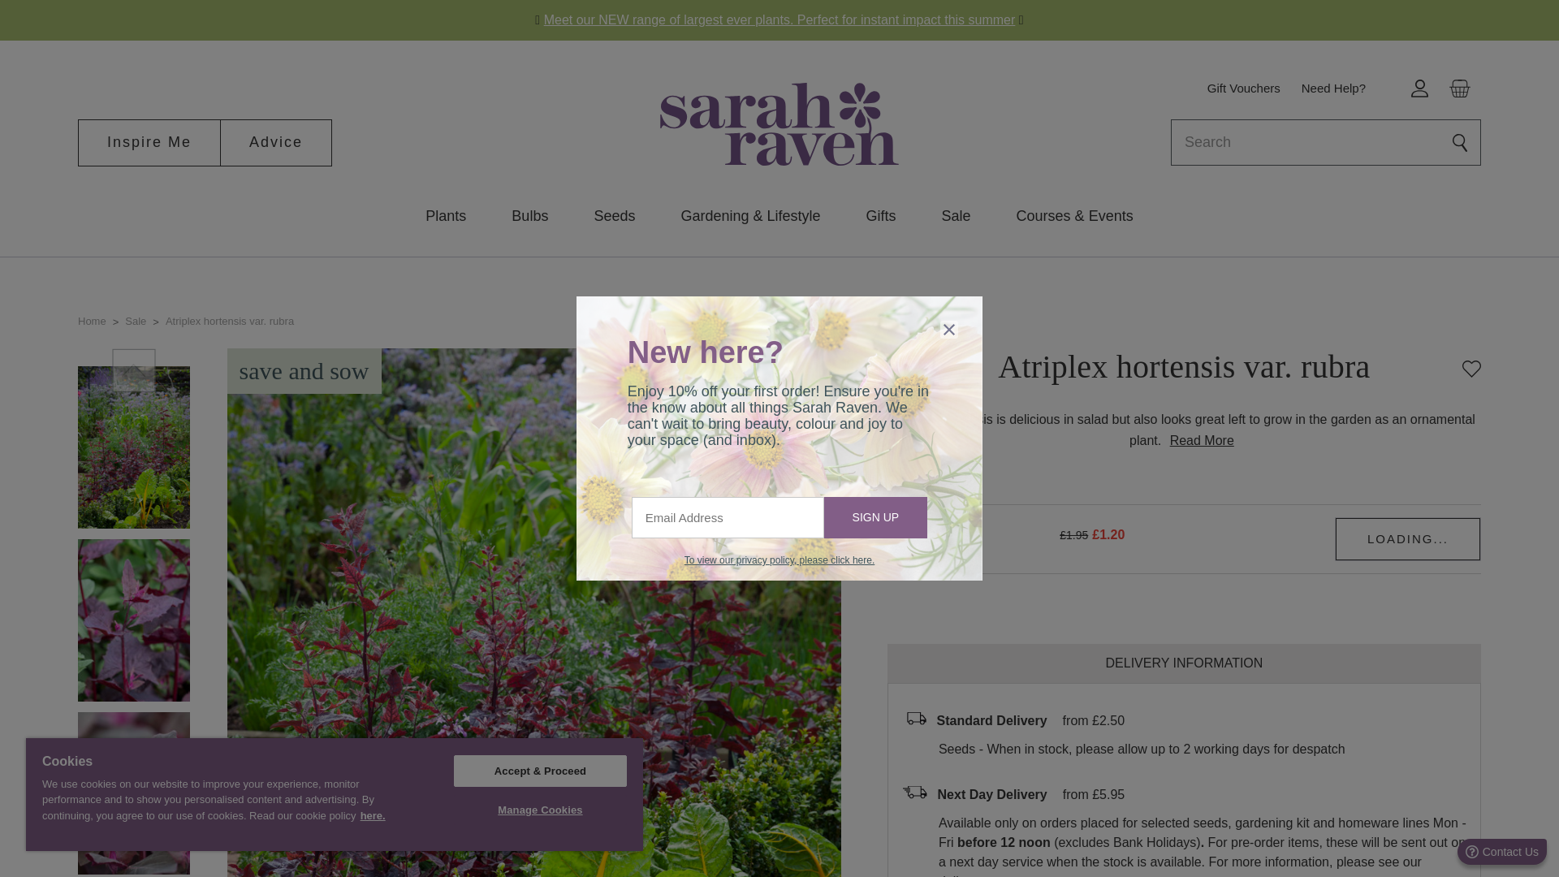  I want to click on Customer reviews powered by Trustpilot, so click(1184, 400).